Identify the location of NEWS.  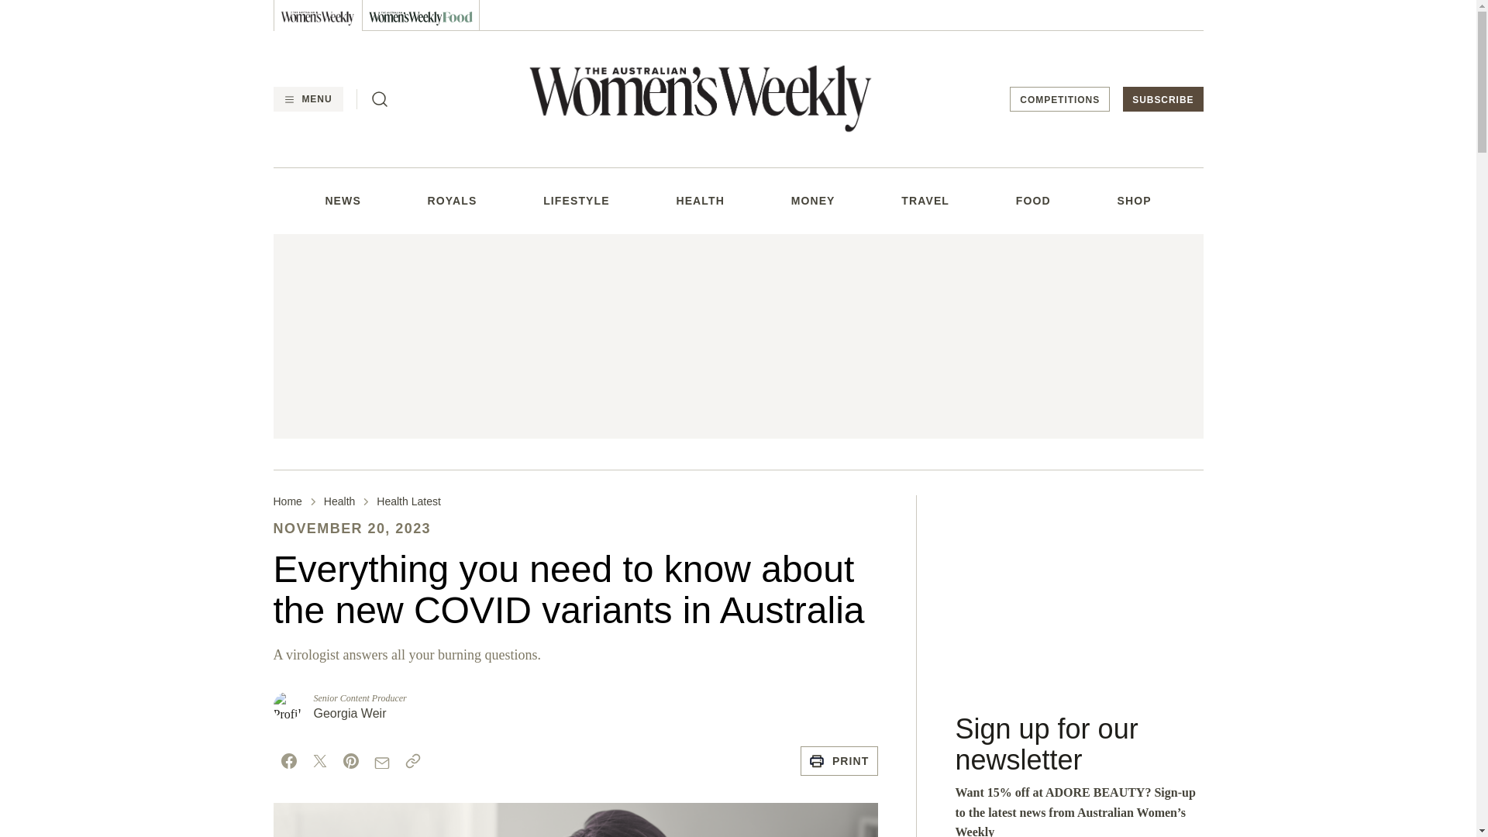
(342, 200).